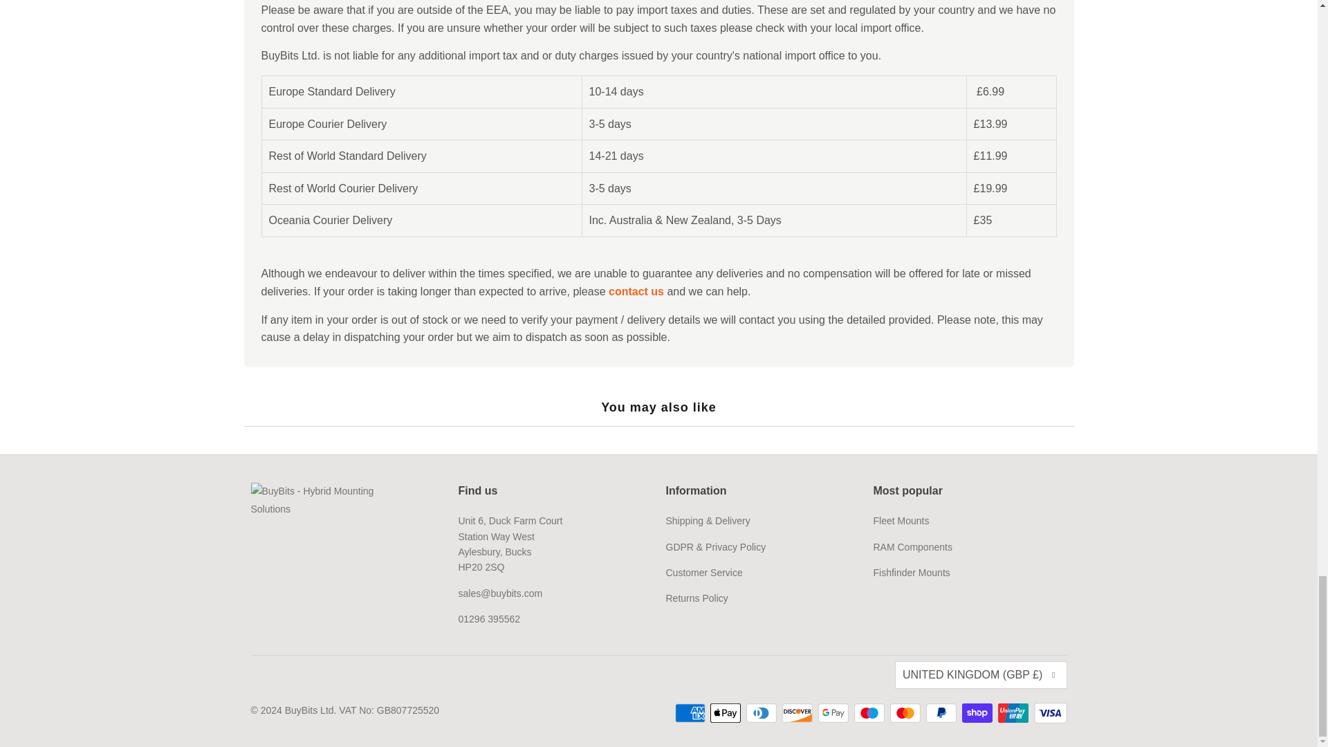 The height and width of the screenshot is (747, 1328). I want to click on Google Pay, so click(834, 713).